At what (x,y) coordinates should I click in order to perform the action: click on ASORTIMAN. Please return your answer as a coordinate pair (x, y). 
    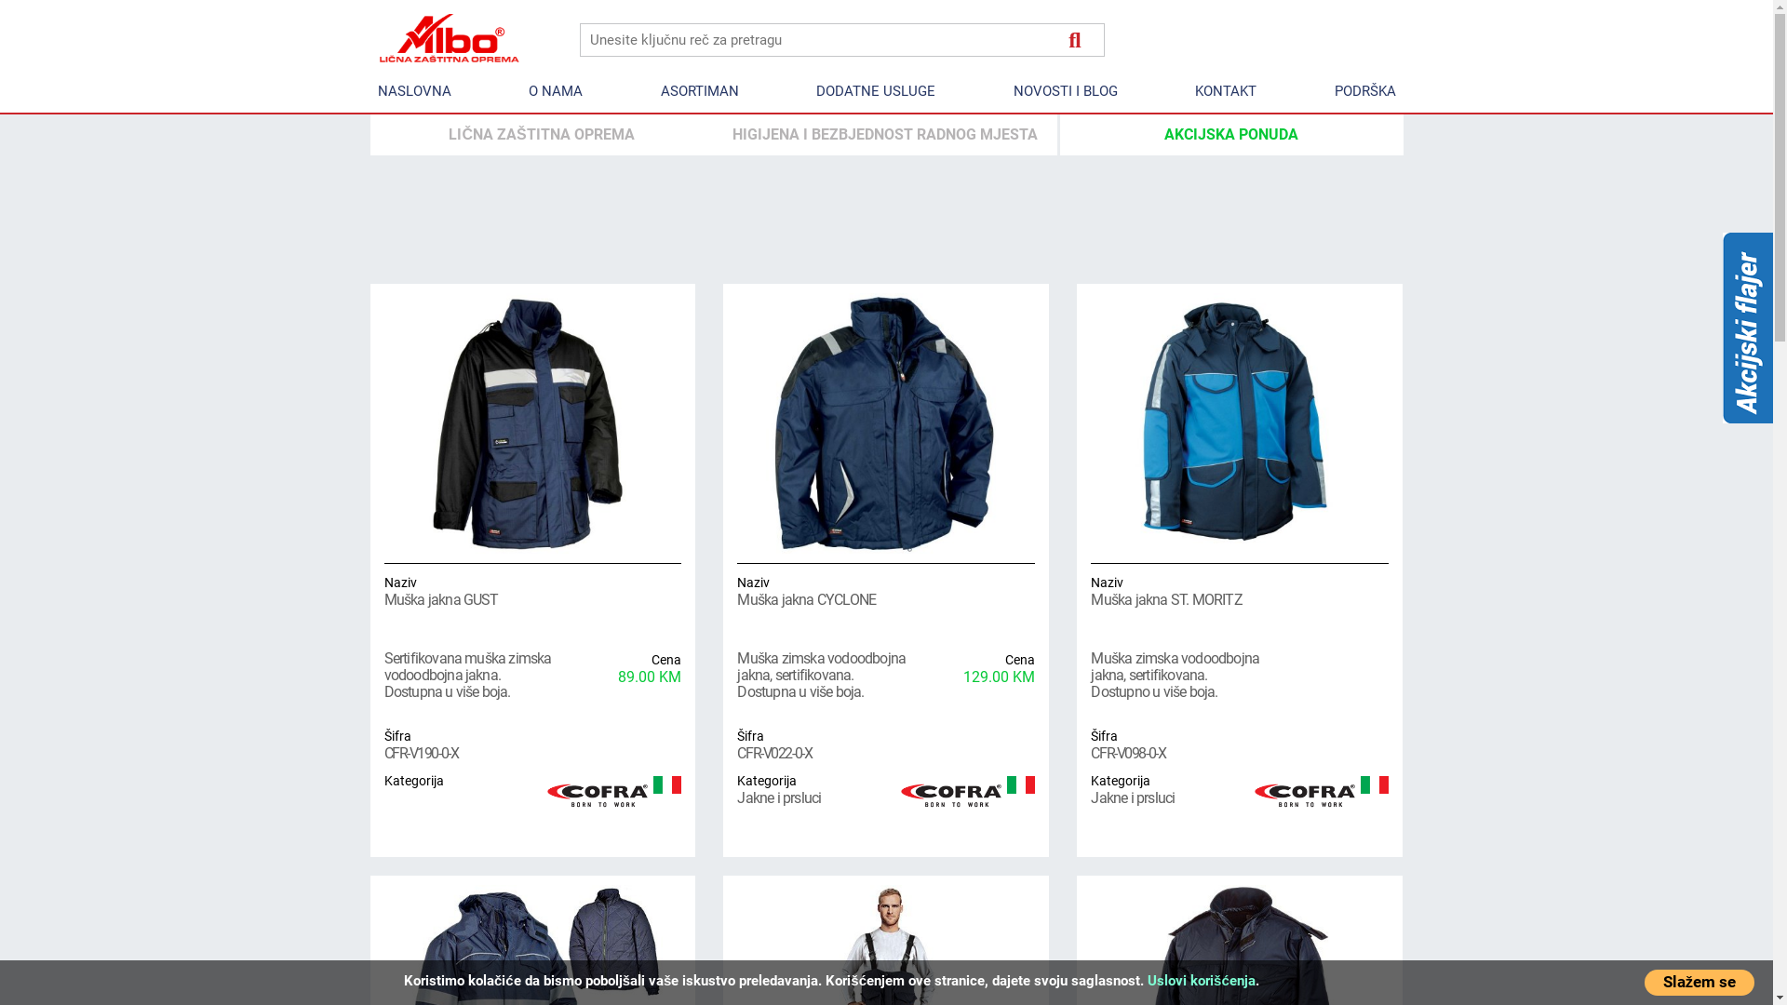
    Looking at the image, I should click on (700, 91).